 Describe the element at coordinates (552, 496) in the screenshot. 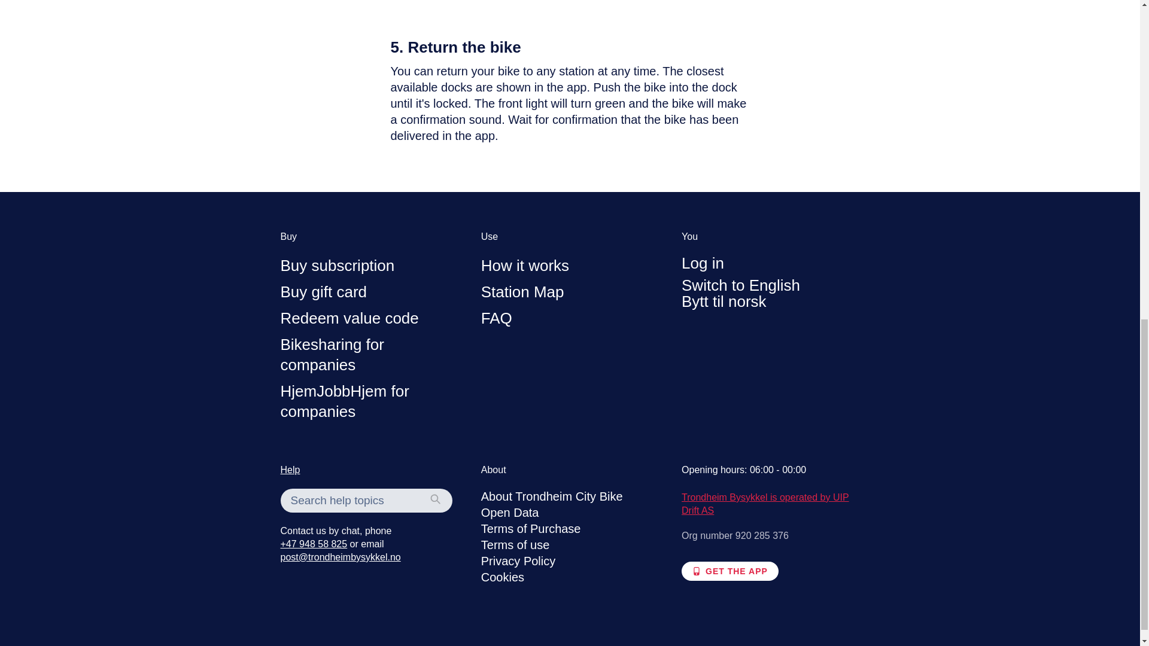

I see `About Trondheim City Bike` at that location.